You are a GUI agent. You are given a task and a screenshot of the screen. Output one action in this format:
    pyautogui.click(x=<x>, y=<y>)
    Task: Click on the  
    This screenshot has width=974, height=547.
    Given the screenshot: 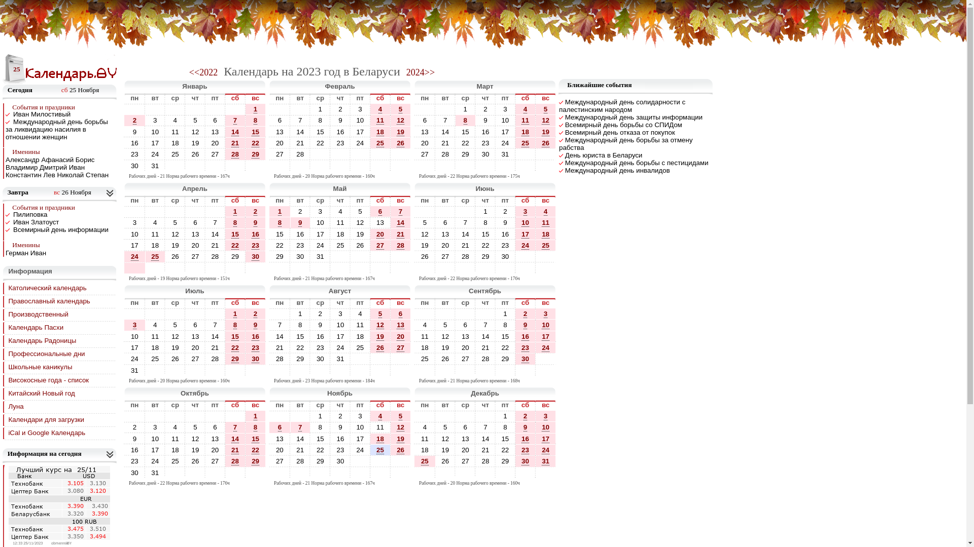 What is the action you would take?
    pyautogui.click(x=360, y=473)
    